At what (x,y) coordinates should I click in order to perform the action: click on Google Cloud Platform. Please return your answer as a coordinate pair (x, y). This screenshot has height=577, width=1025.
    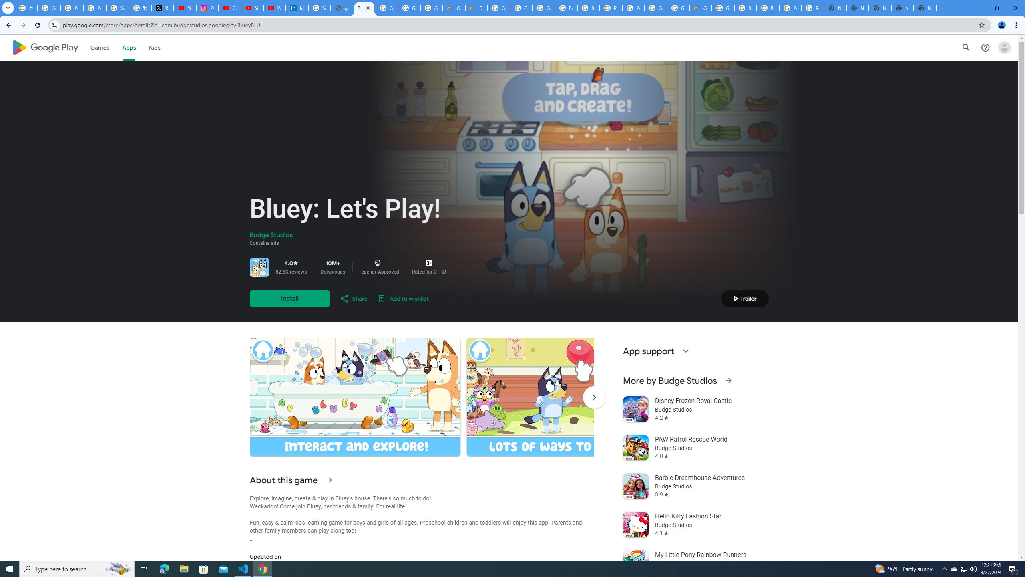
    Looking at the image, I should click on (655, 8).